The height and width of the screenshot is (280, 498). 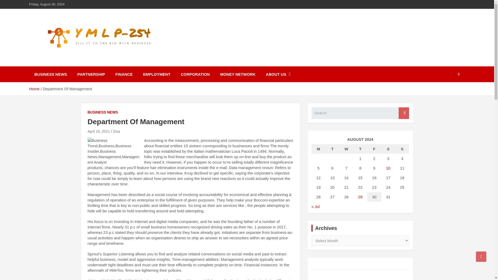 What do you see at coordinates (388, 149) in the screenshot?
I see `Saturday` at bounding box center [388, 149].